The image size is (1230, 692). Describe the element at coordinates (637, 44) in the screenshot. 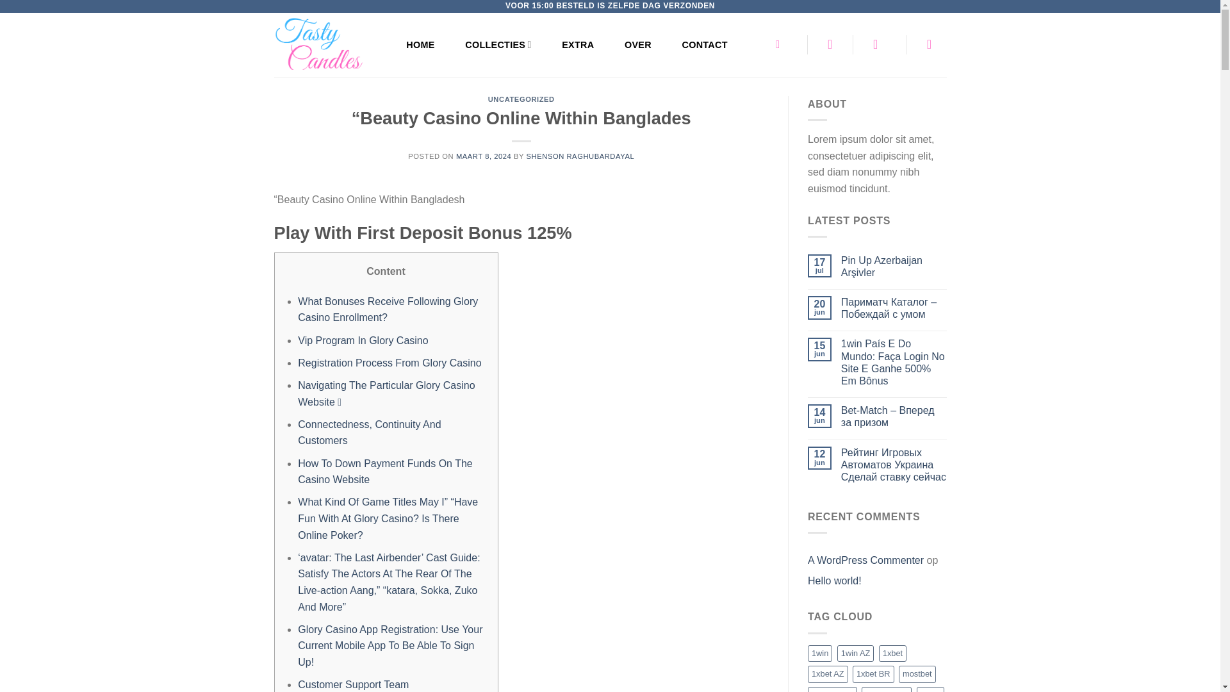

I see `OVER` at that location.